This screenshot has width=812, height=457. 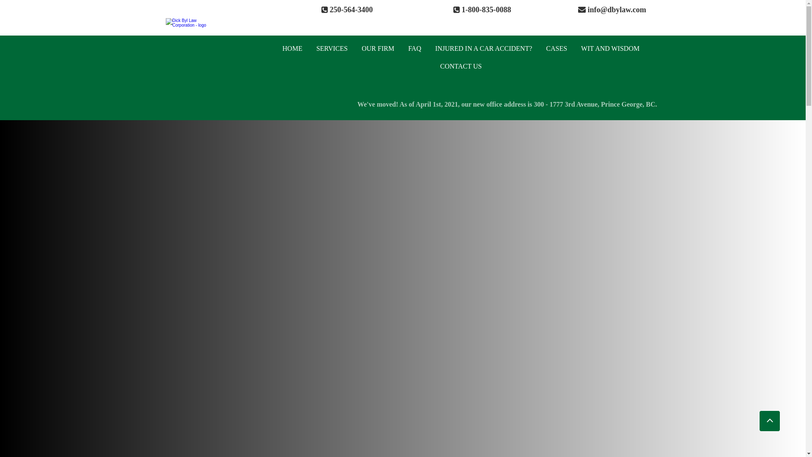 I want to click on CONTACT US, so click(x=461, y=66).